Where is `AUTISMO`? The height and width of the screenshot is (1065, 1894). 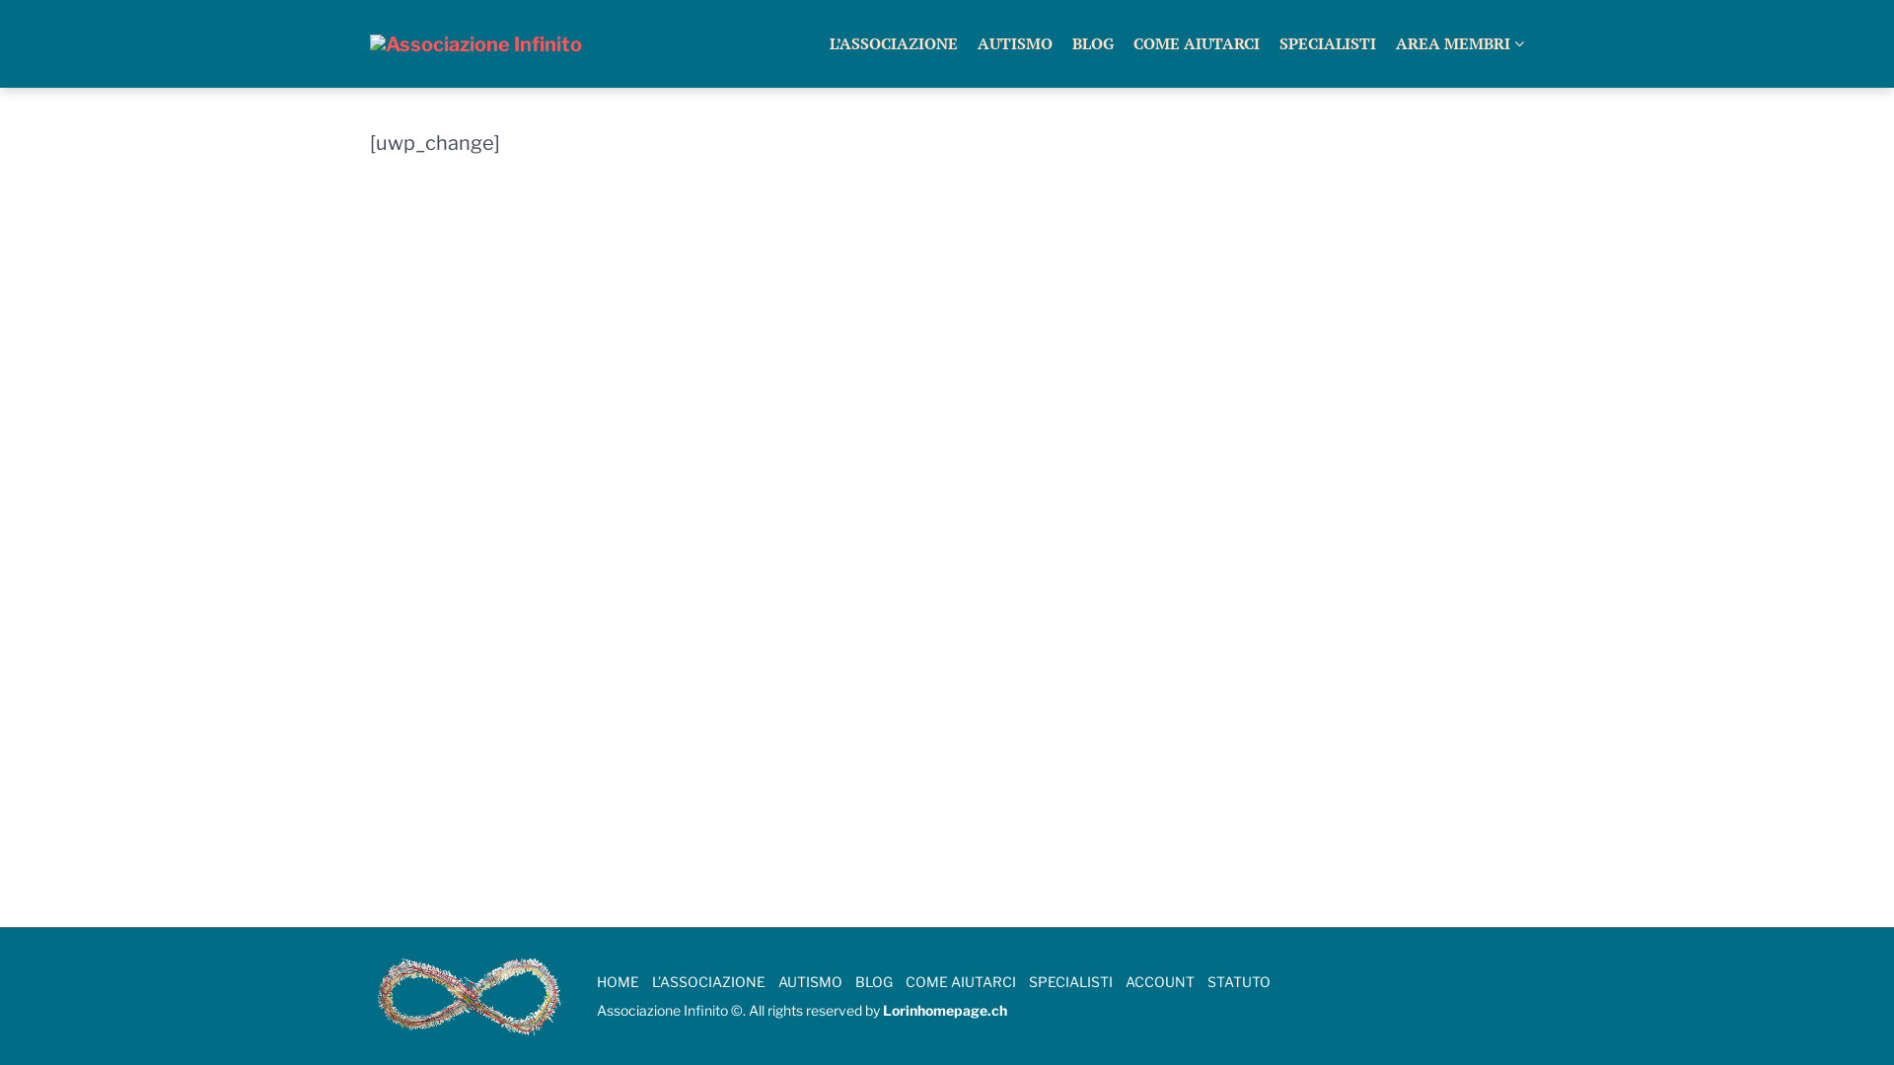 AUTISMO is located at coordinates (1015, 43).